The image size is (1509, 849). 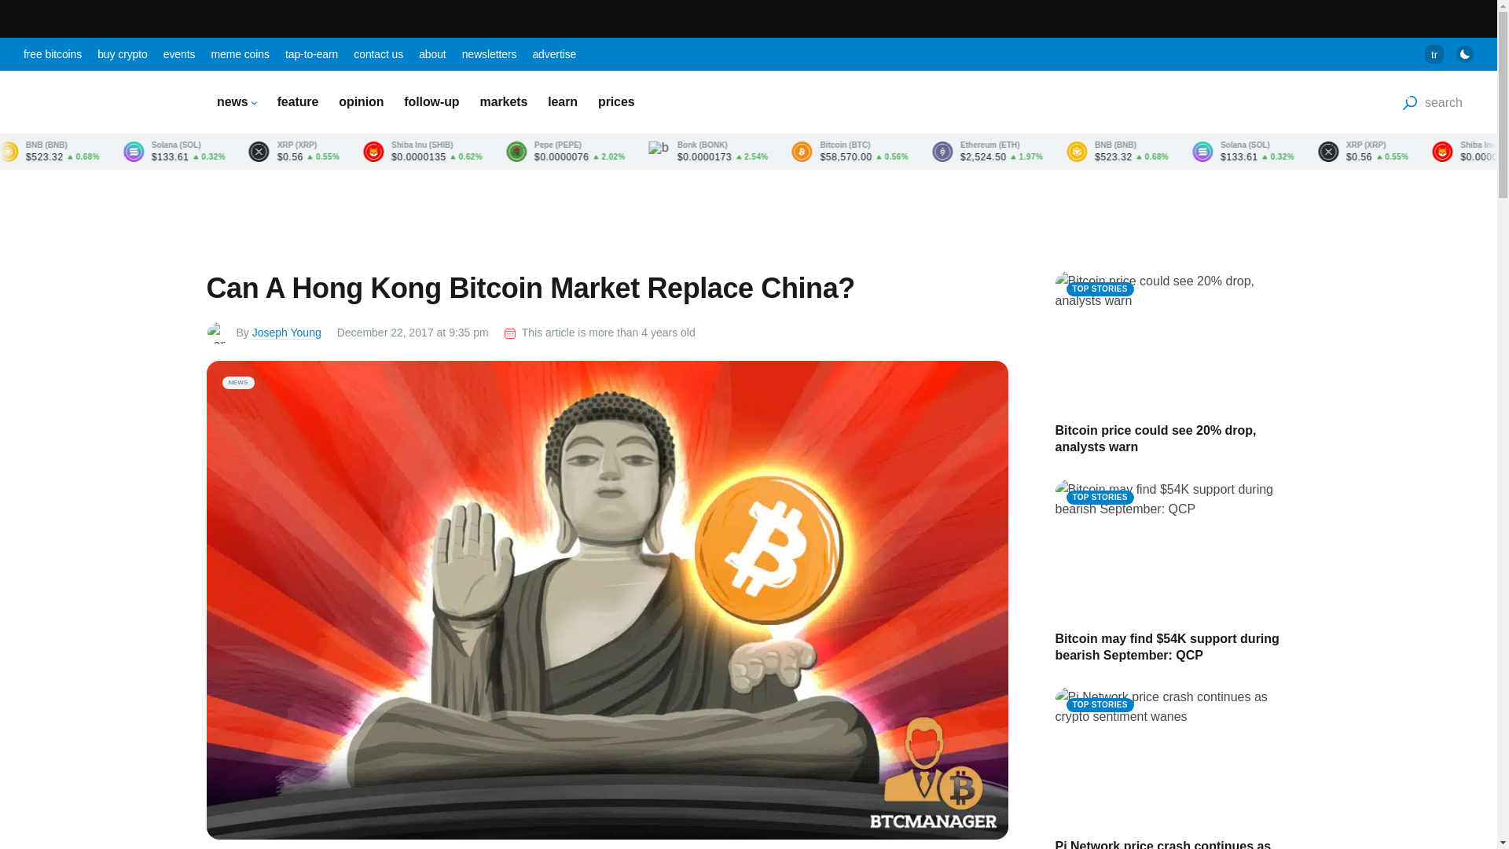 What do you see at coordinates (554, 53) in the screenshot?
I see `advertise` at bounding box center [554, 53].